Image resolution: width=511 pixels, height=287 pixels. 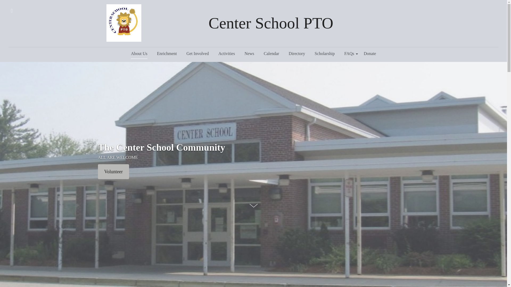 What do you see at coordinates (271, 23) in the screenshot?
I see `Center School PTO` at bounding box center [271, 23].